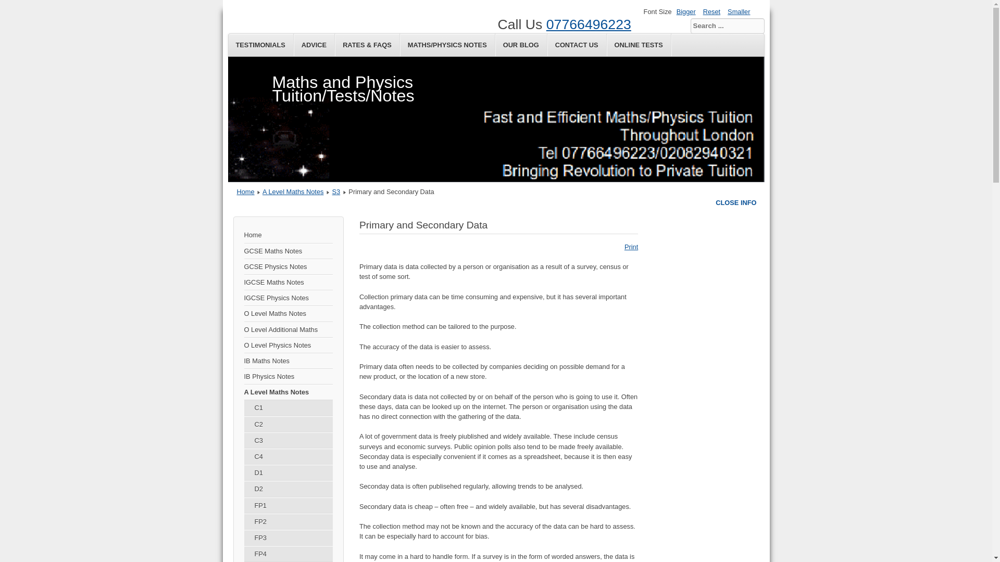 The height and width of the screenshot is (562, 1000). Describe the element at coordinates (287, 361) in the screenshot. I see `IB Maths Notes` at that location.